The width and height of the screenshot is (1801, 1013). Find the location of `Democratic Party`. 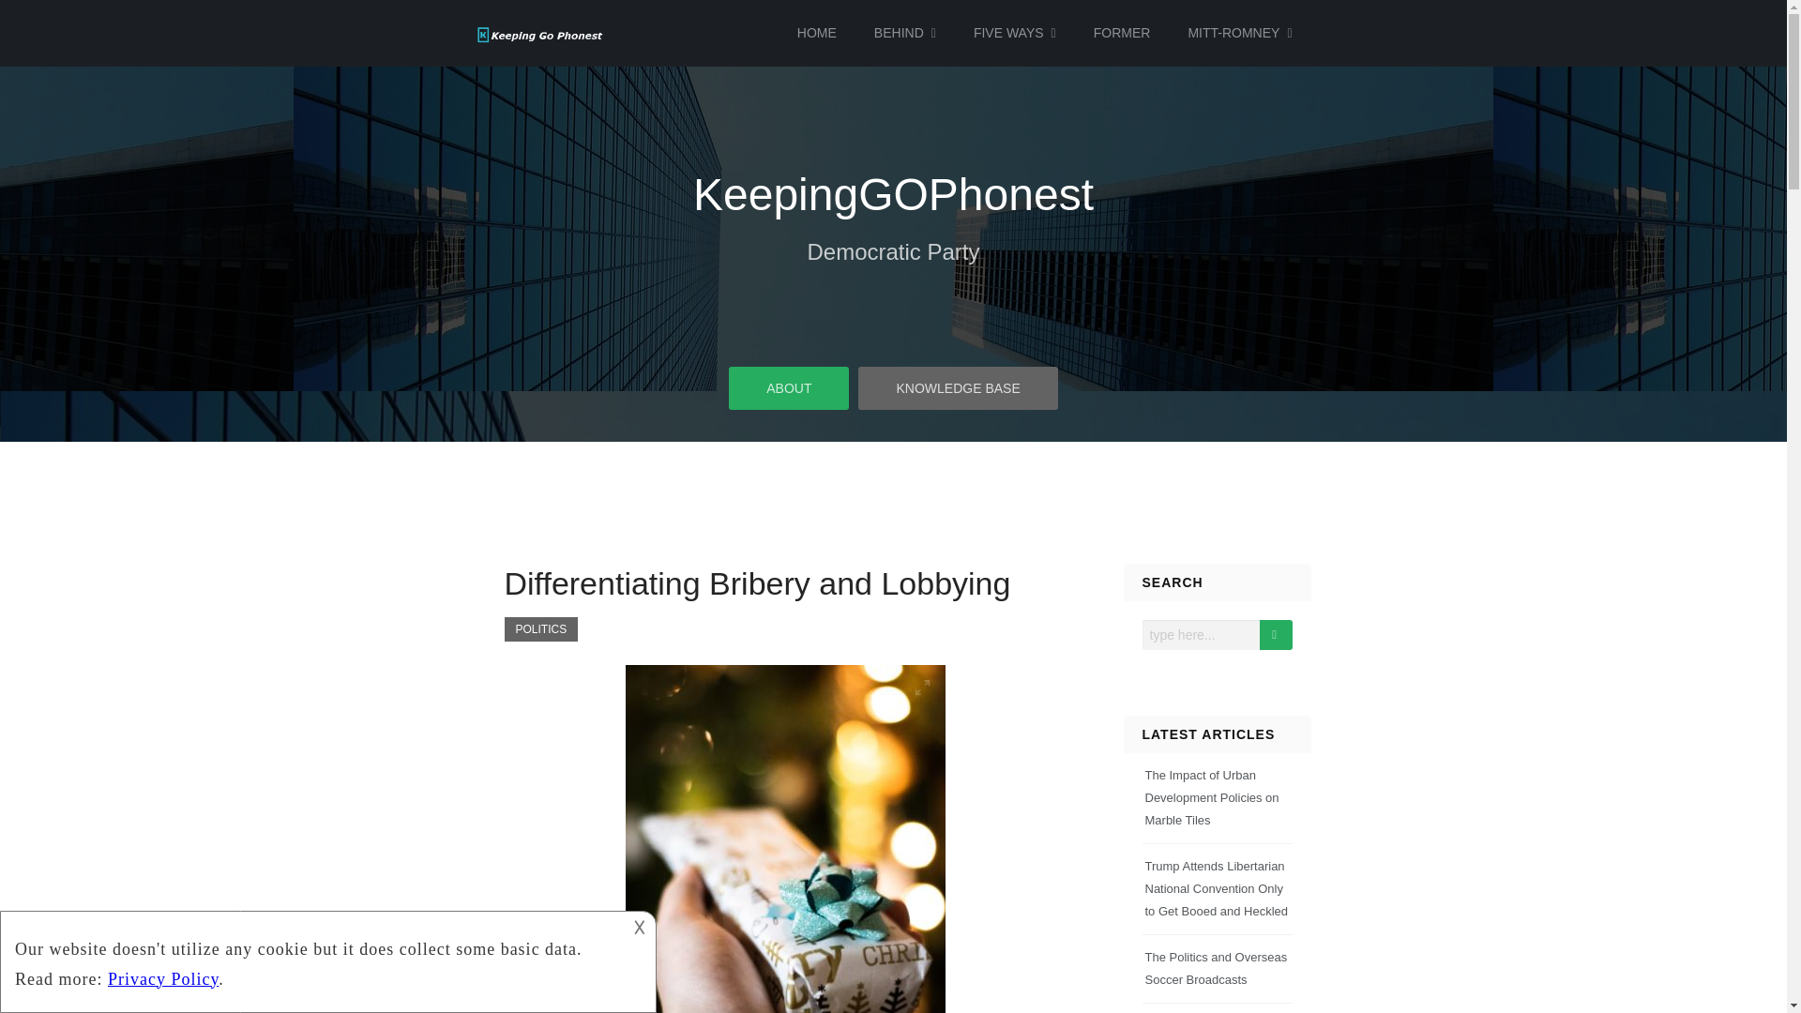

Democratic Party is located at coordinates (893, 251).